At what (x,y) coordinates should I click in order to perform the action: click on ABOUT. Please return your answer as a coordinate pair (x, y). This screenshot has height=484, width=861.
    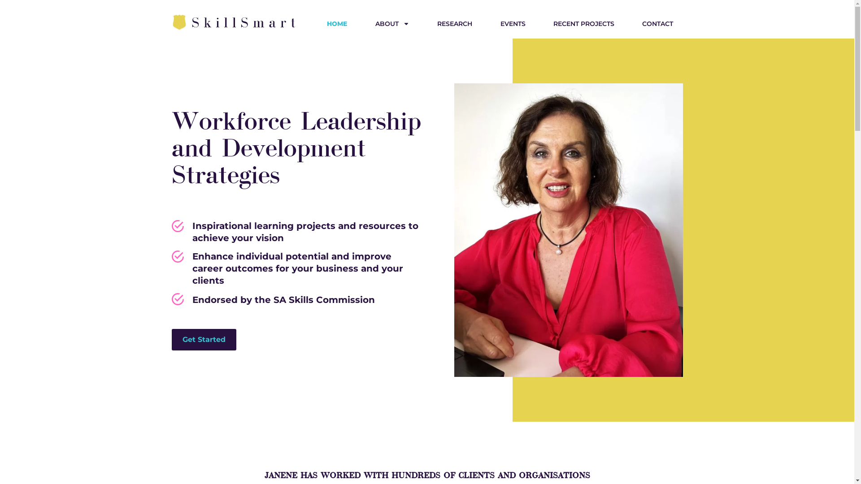
    Looking at the image, I should click on (392, 24).